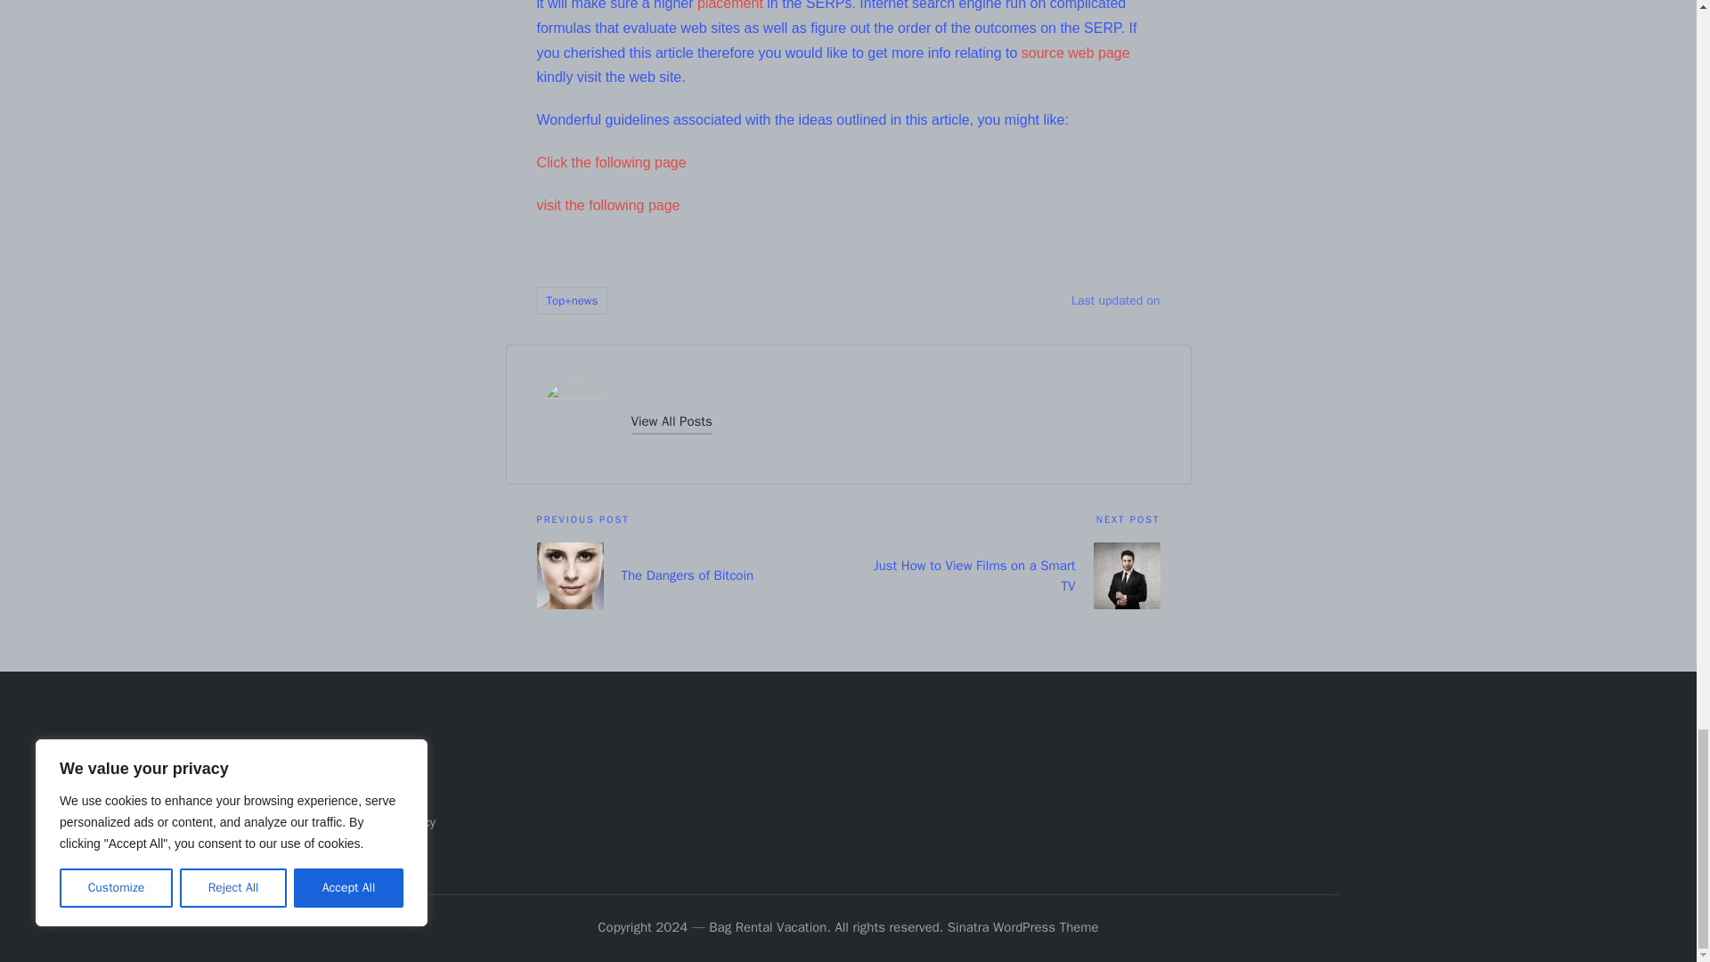 Image resolution: width=1710 pixels, height=962 pixels. What do you see at coordinates (692, 575) in the screenshot?
I see `The Dangers of Bitcoin` at bounding box center [692, 575].